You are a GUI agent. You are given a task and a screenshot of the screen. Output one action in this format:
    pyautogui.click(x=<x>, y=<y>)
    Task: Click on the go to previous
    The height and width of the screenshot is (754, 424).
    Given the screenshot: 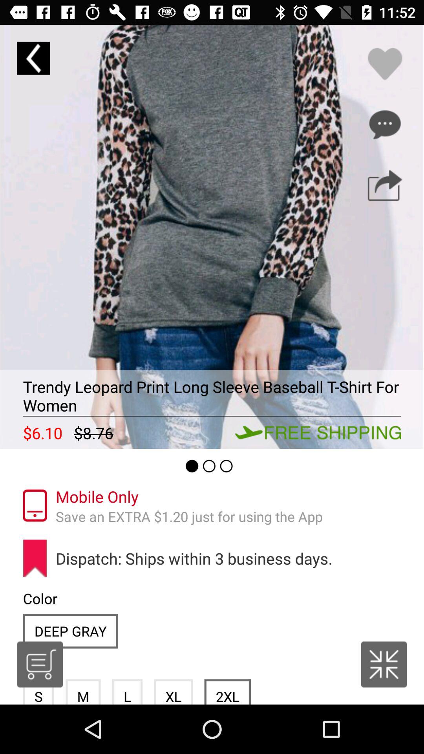 What is the action you would take?
    pyautogui.click(x=33, y=58)
    